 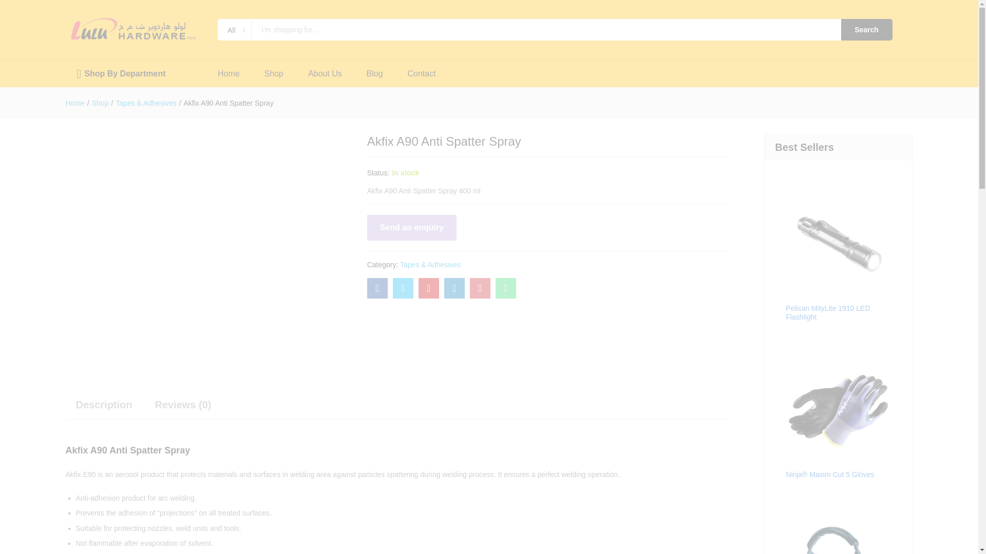 I want to click on Akfix A90 Anti Spatter Spray, so click(x=377, y=288).